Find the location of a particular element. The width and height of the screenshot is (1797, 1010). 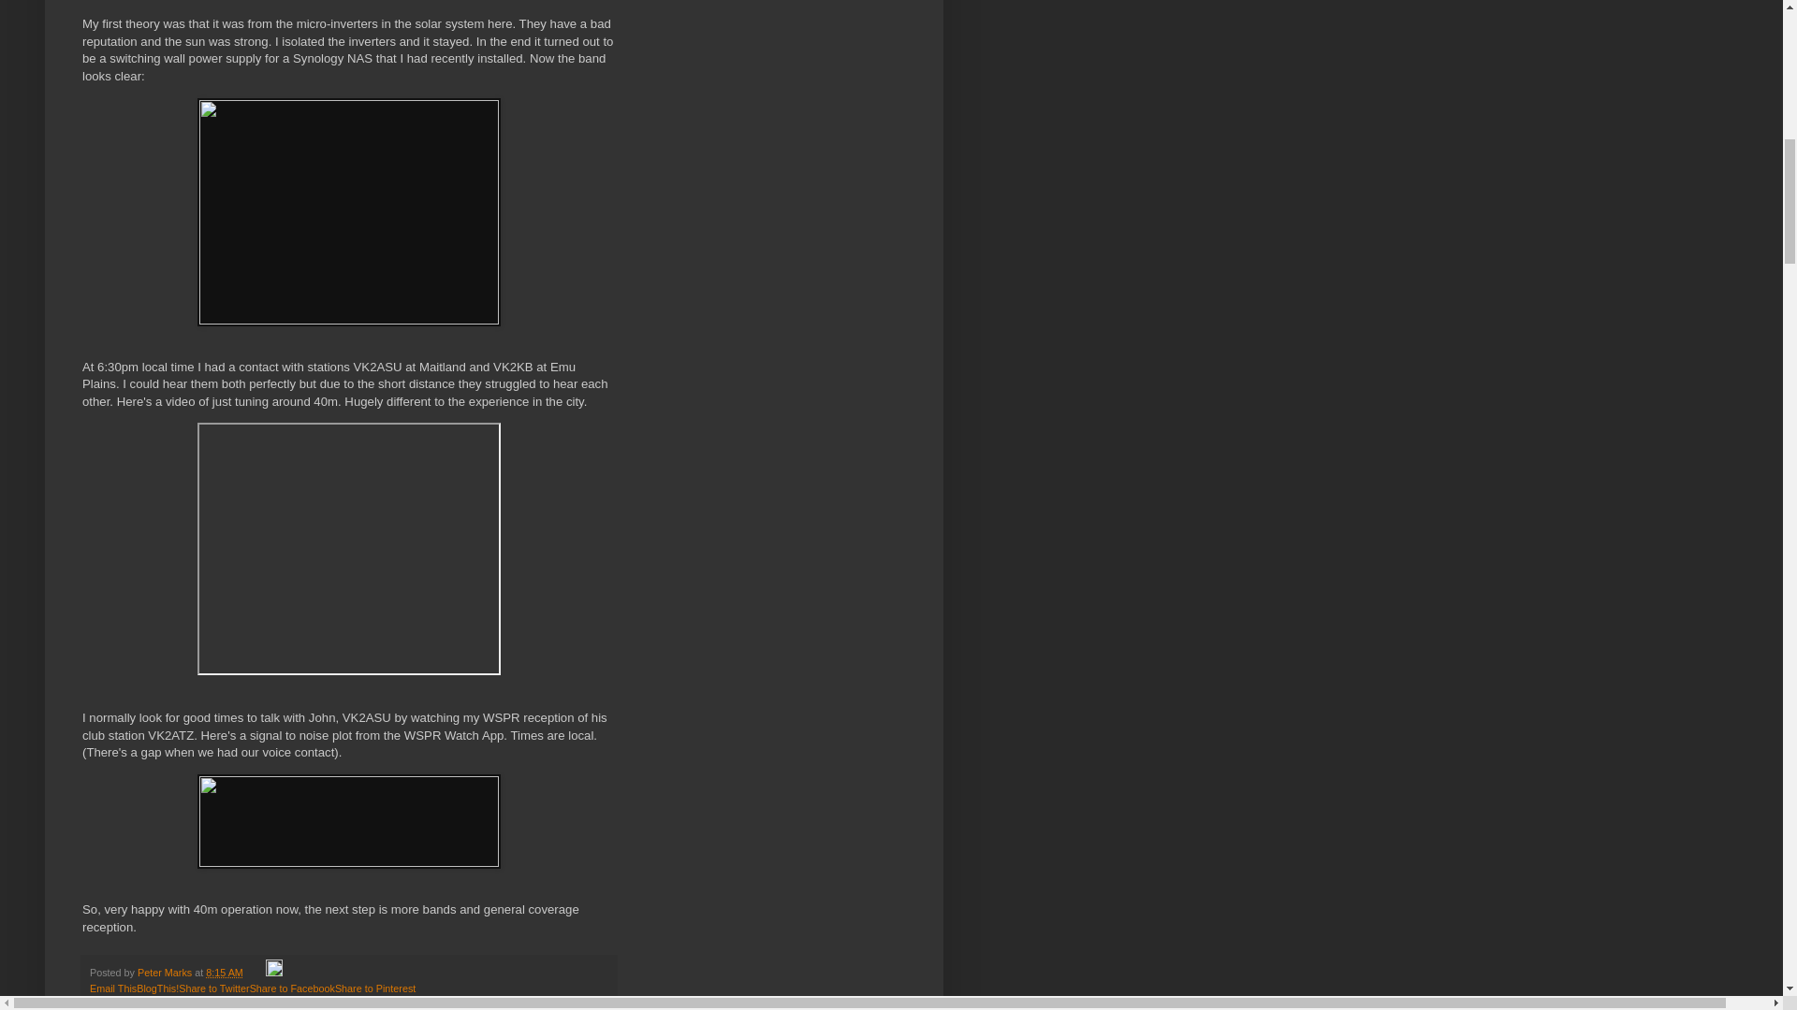

permanent link is located at coordinates (225, 973).